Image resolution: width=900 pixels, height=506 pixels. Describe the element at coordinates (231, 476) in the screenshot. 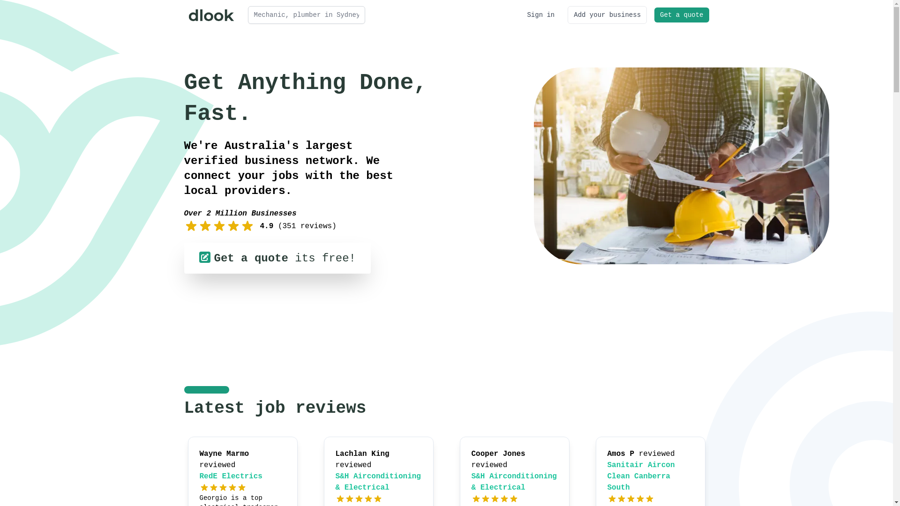

I see `RedE Electrics` at that location.